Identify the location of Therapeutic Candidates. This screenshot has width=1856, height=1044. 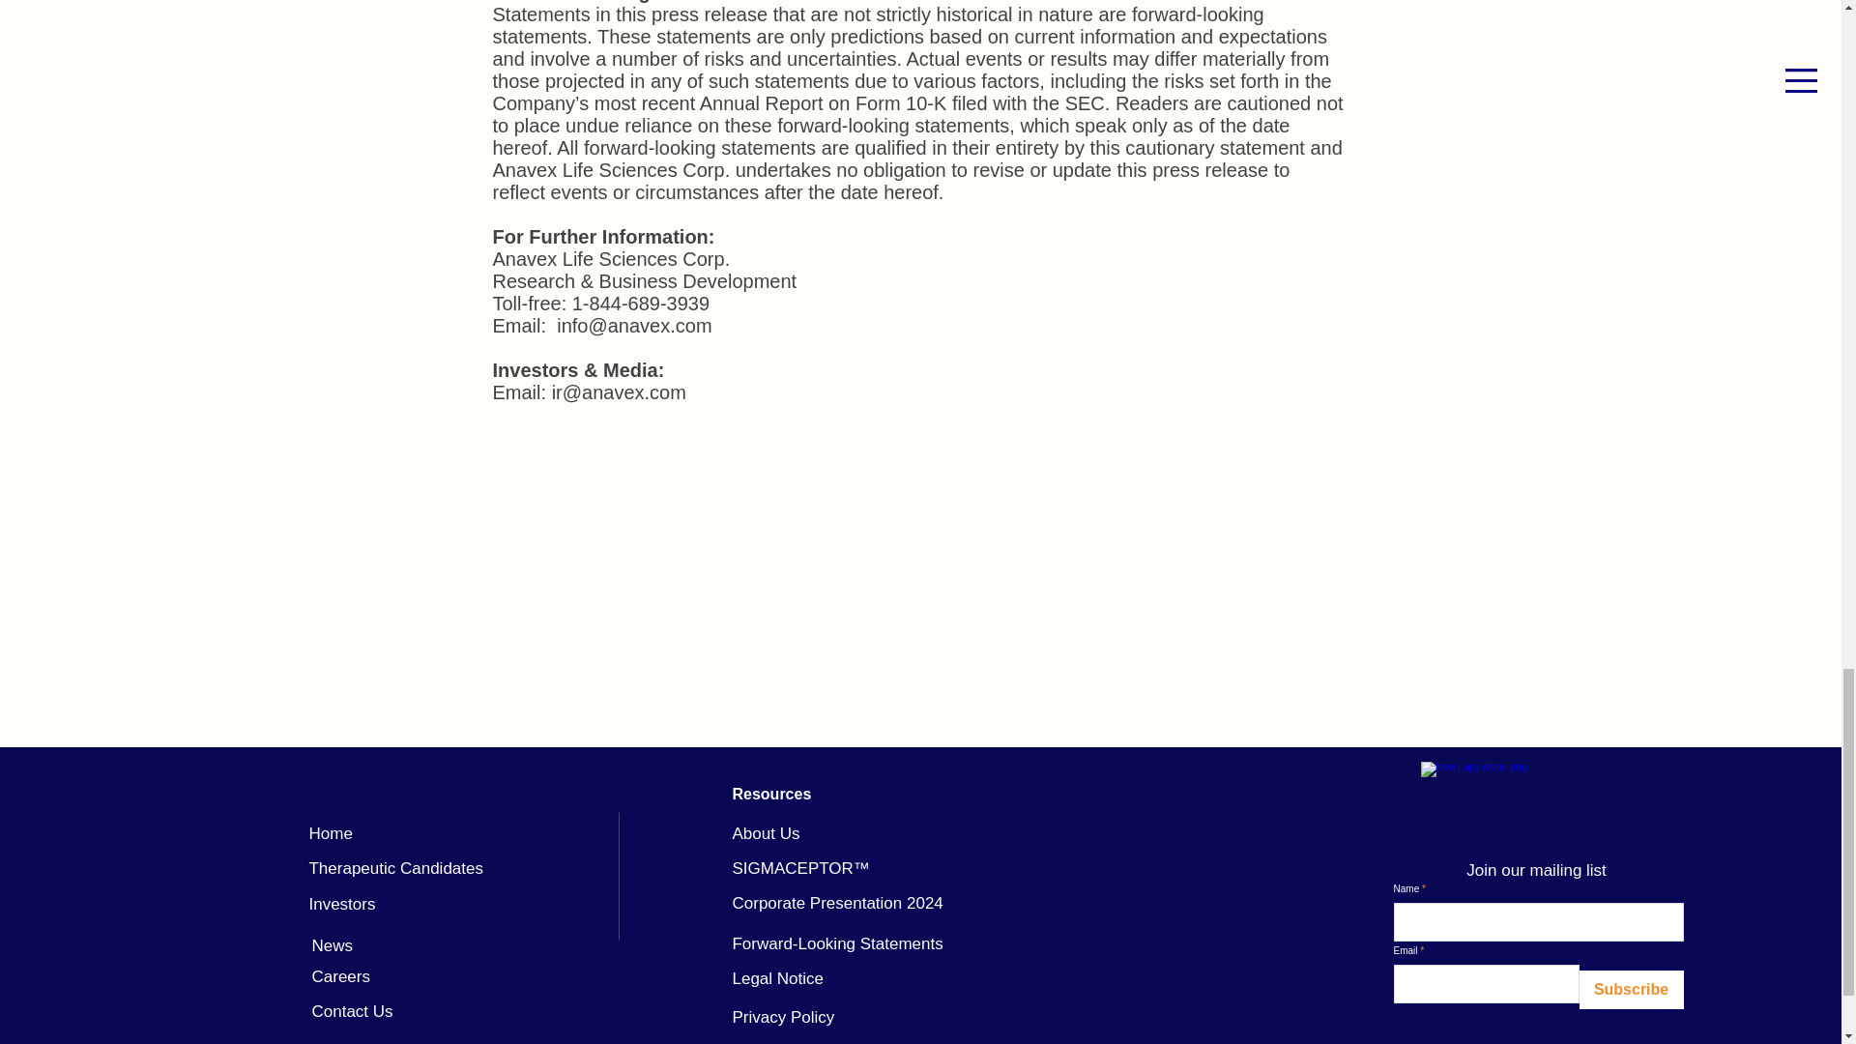
(394, 868).